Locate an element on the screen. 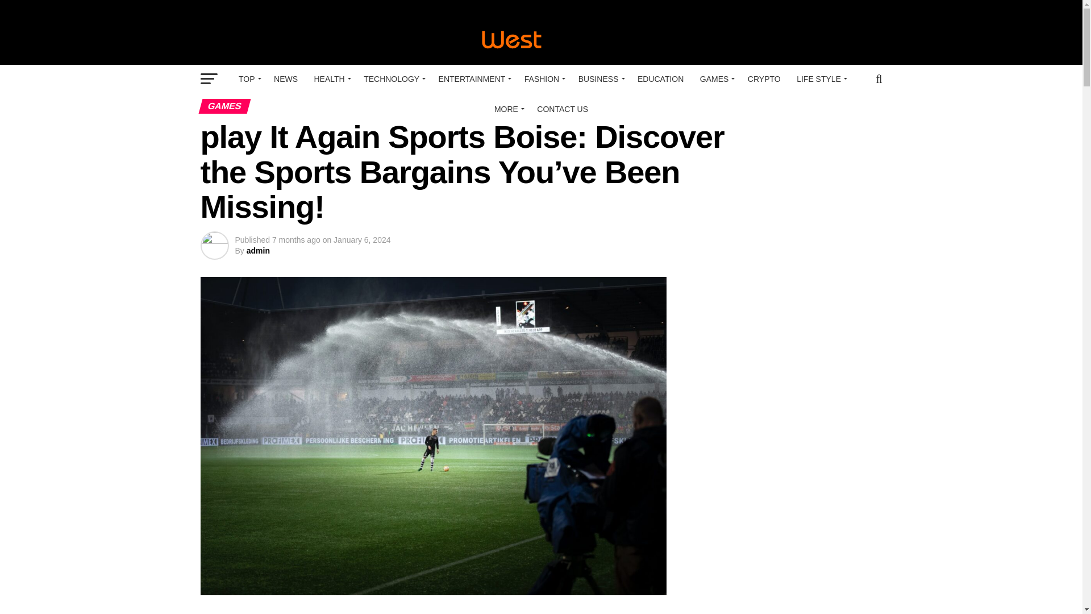 The height and width of the screenshot is (614, 1091). Posts by admin is located at coordinates (258, 251).